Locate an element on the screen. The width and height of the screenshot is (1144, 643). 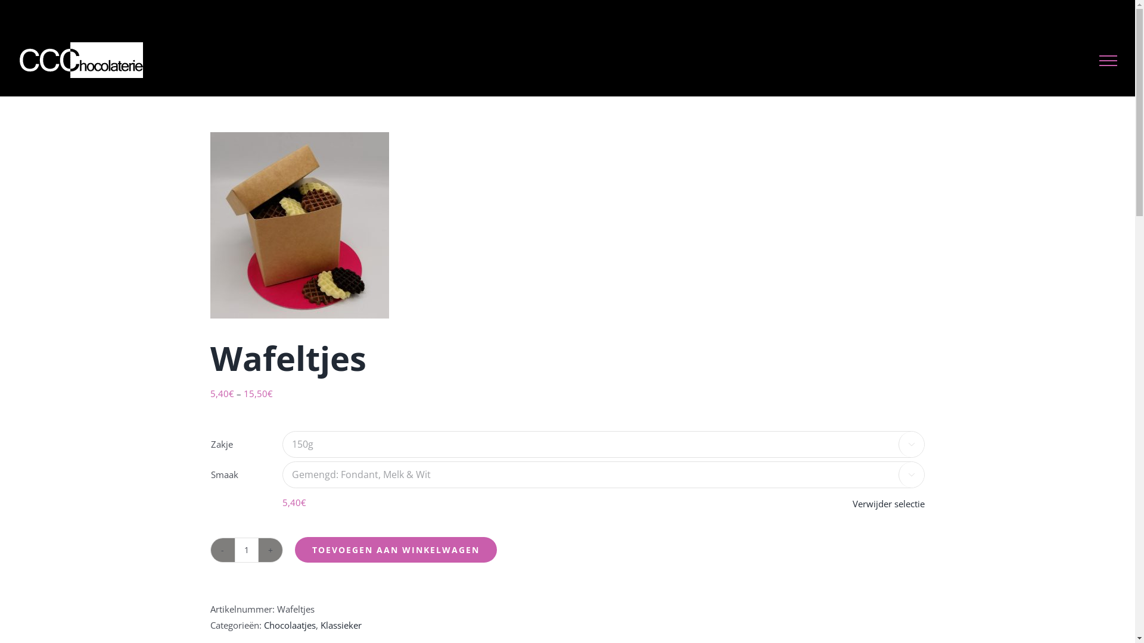
Verwijder selectie is located at coordinates (888, 504).